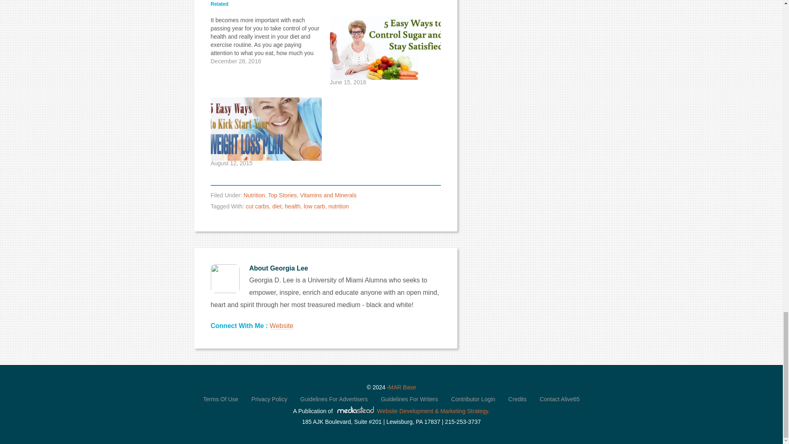  Describe the element at coordinates (328, 195) in the screenshot. I see `Vitamins and Minerals` at that location.